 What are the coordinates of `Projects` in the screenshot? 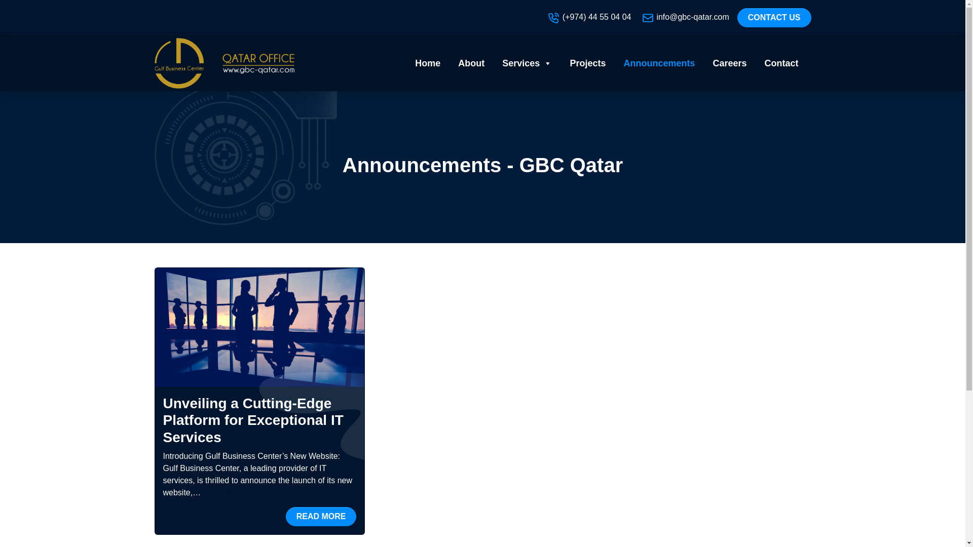 It's located at (587, 63).